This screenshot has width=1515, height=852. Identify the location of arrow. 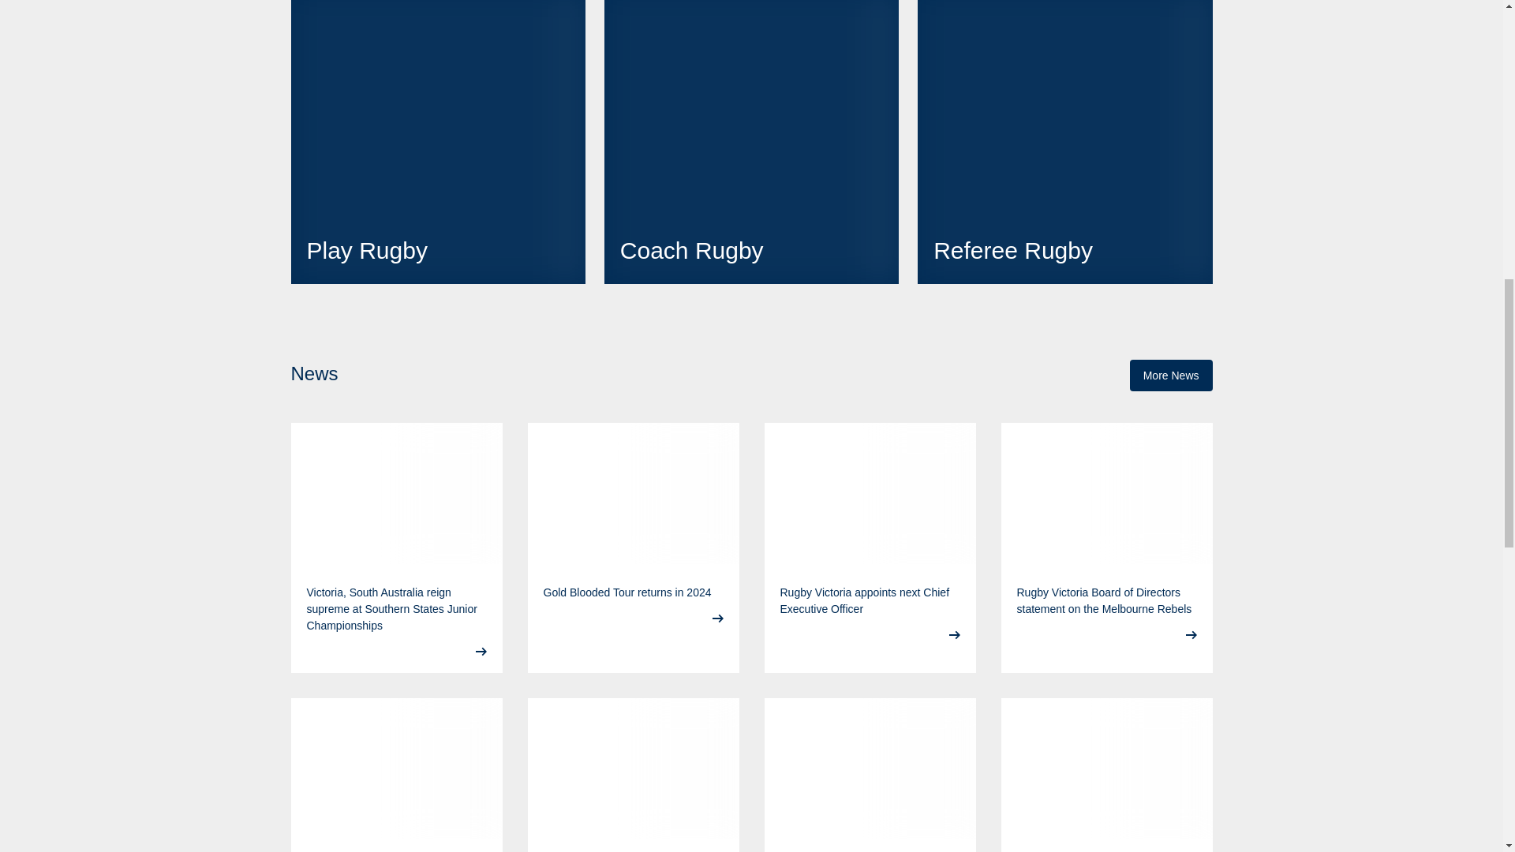
(716, 618).